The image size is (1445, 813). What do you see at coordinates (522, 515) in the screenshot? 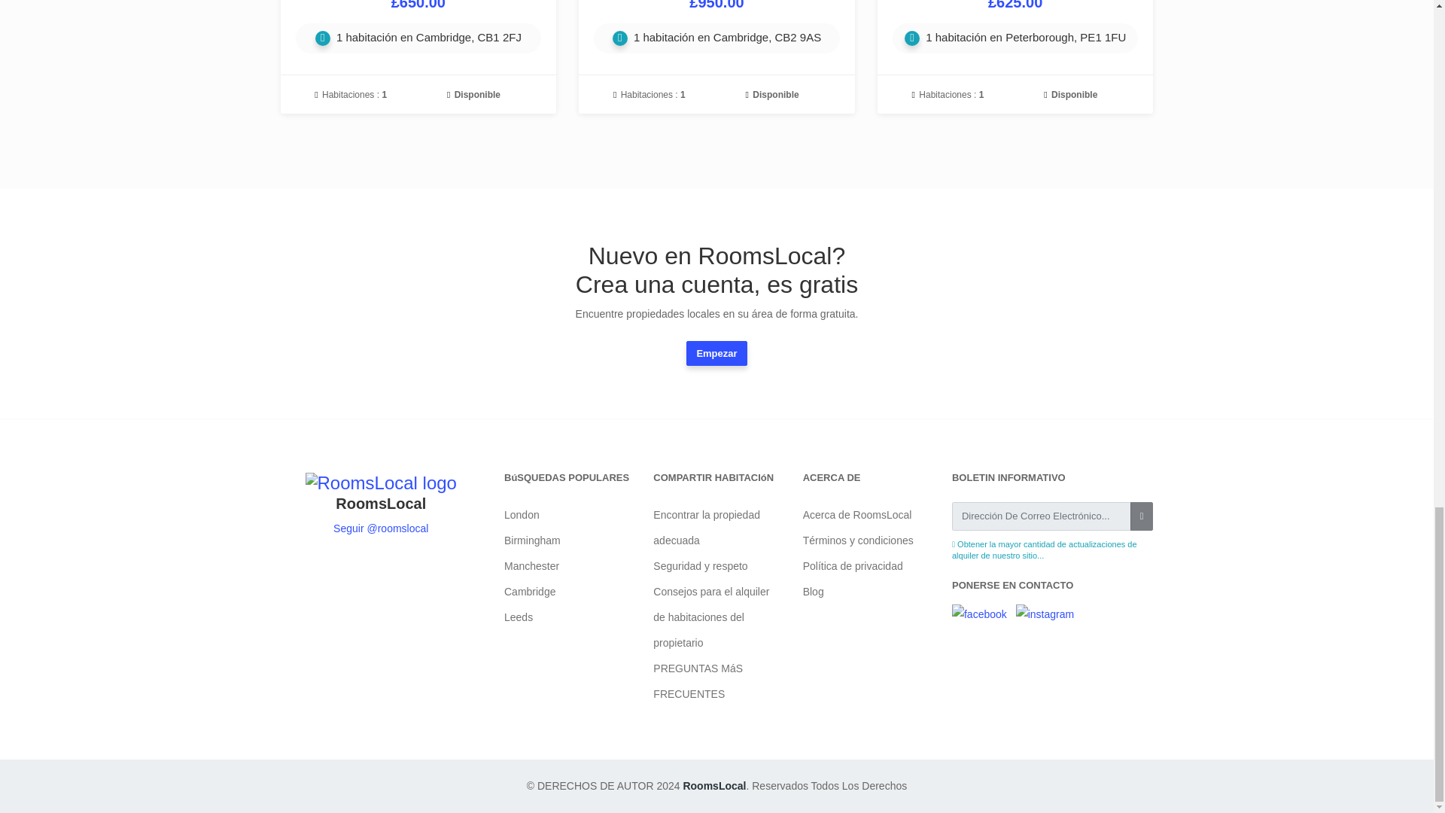
I see `Buscar habitaciones en london` at bounding box center [522, 515].